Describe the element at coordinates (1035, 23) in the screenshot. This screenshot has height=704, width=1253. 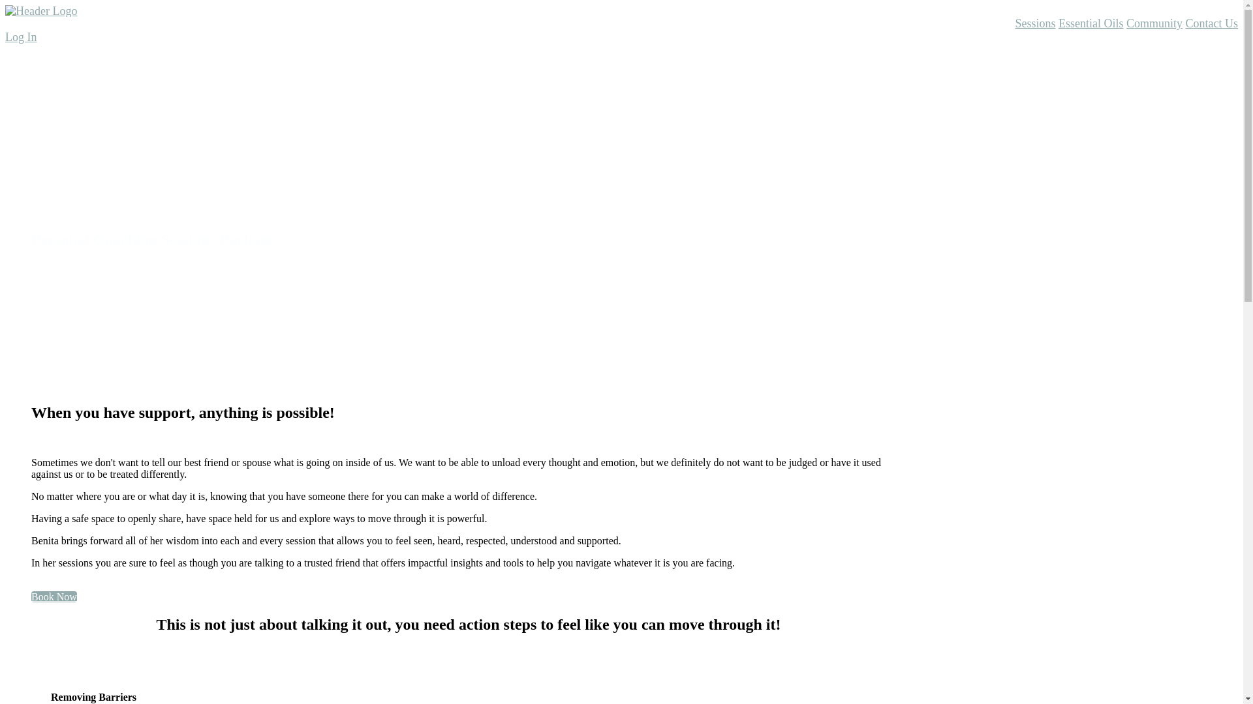
I see `Sessions` at that location.